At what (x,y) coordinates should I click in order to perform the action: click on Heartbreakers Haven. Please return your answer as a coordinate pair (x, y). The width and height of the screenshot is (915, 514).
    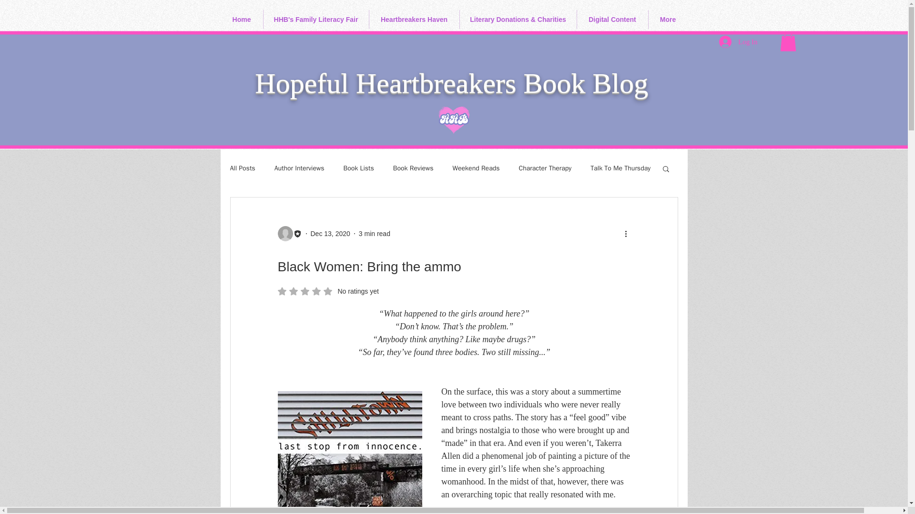
    Looking at the image, I should click on (612, 19).